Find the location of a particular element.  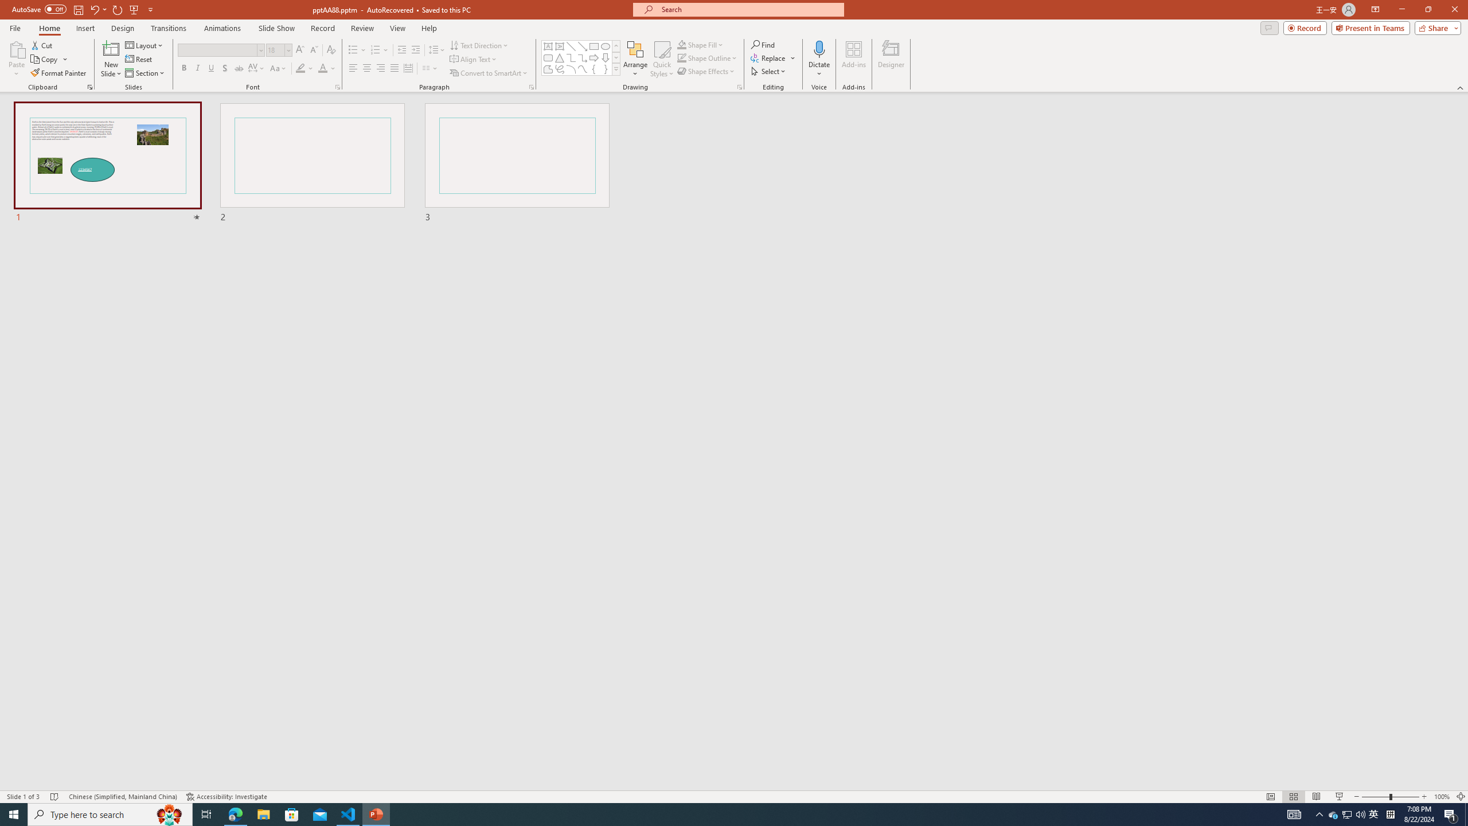

Paragraph... is located at coordinates (531, 87).